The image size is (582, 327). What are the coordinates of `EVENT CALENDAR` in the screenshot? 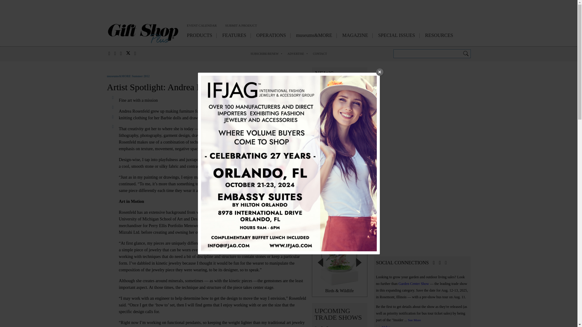 It's located at (202, 26).